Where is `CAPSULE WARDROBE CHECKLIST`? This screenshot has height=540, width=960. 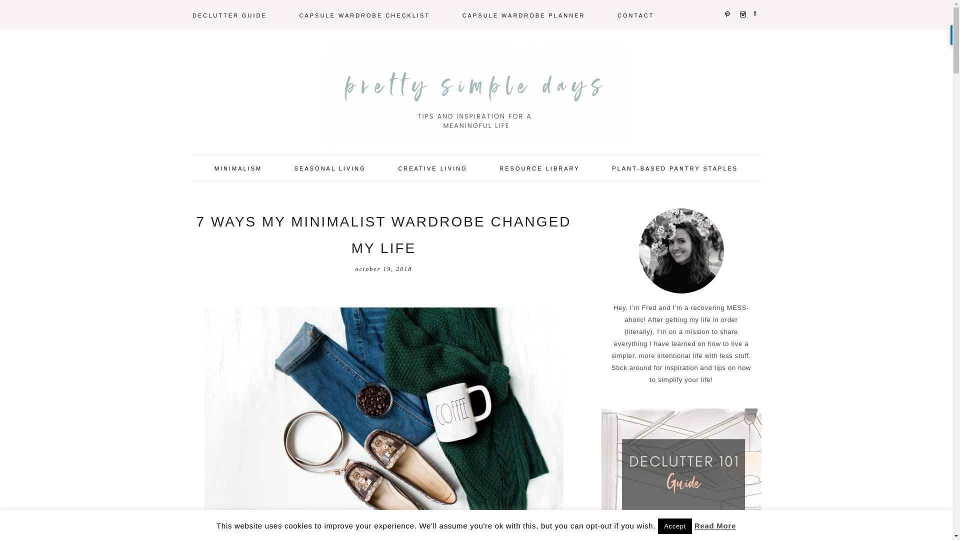
CAPSULE WARDROBE CHECKLIST is located at coordinates (364, 14).